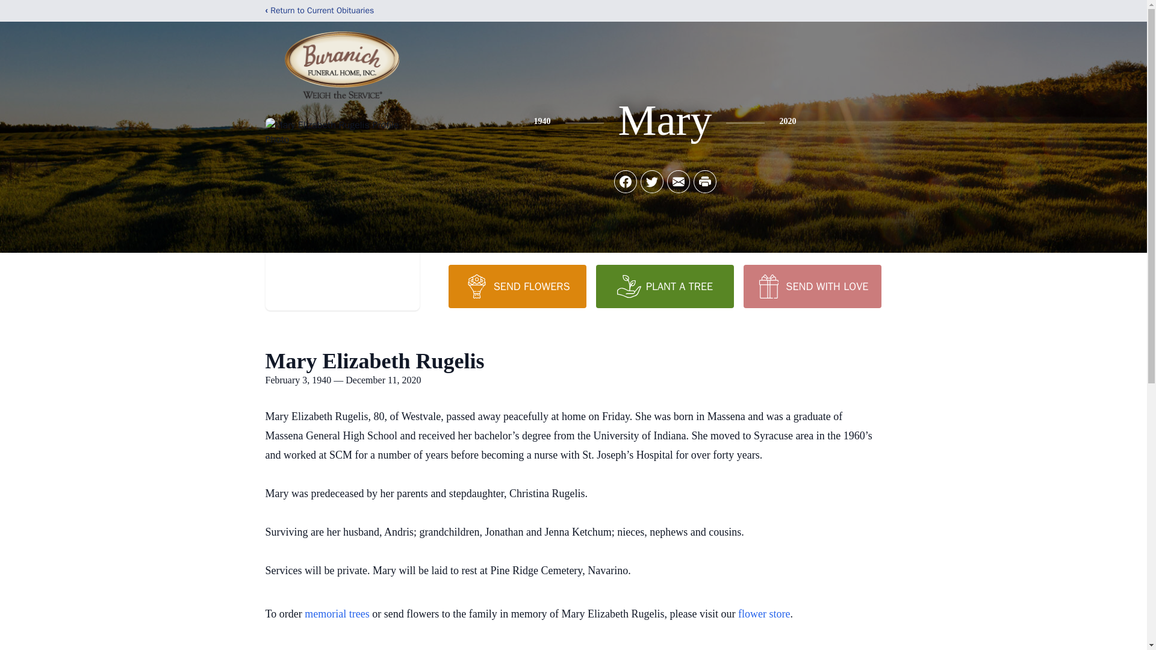  Describe the element at coordinates (763, 614) in the screenshot. I see `flower store` at that location.